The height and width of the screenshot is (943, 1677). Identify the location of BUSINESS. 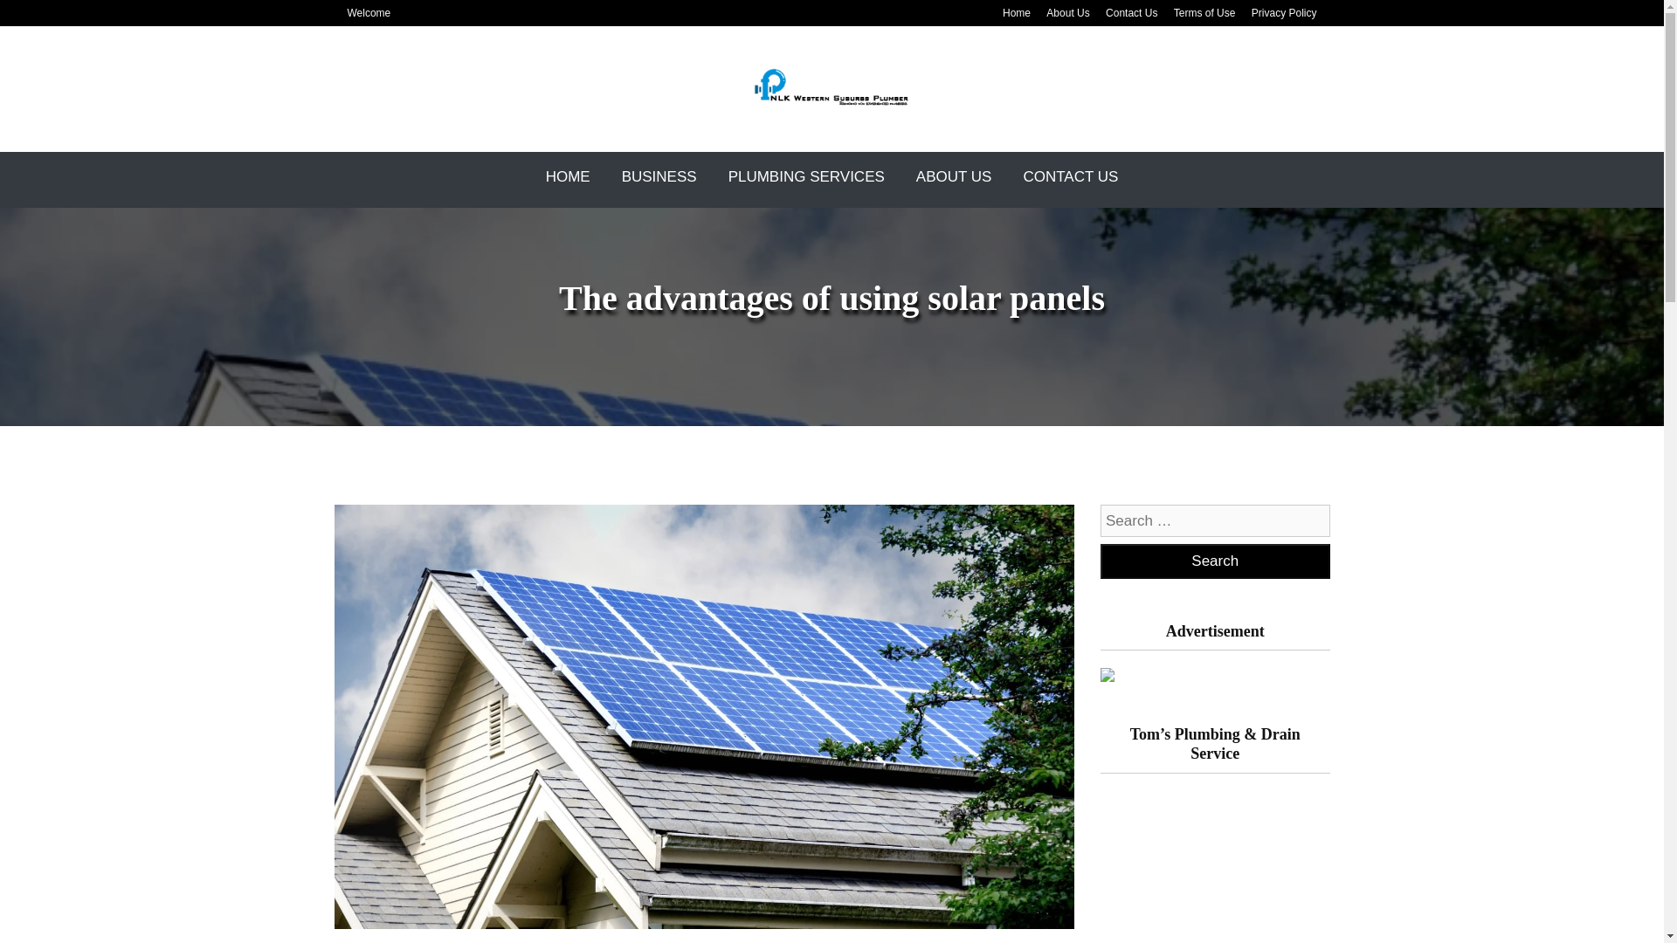
(659, 176).